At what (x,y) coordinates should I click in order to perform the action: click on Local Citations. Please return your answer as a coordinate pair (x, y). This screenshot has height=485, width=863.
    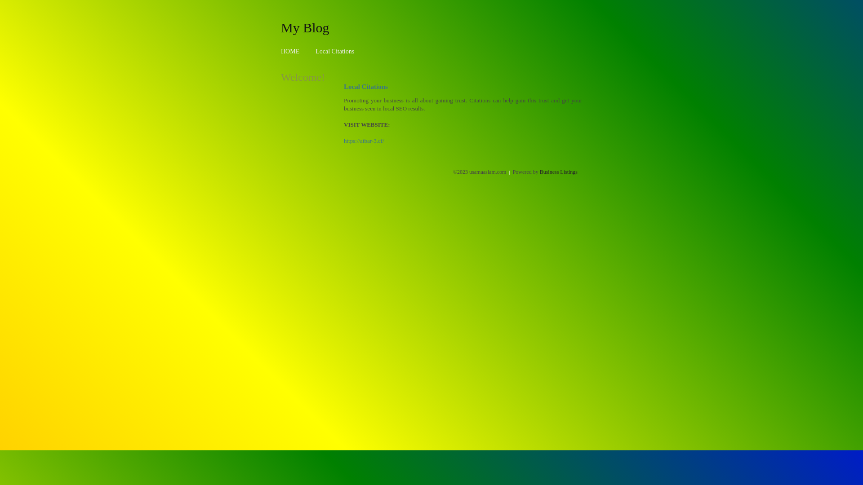
    Looking at the image, I should click on (335, 51).